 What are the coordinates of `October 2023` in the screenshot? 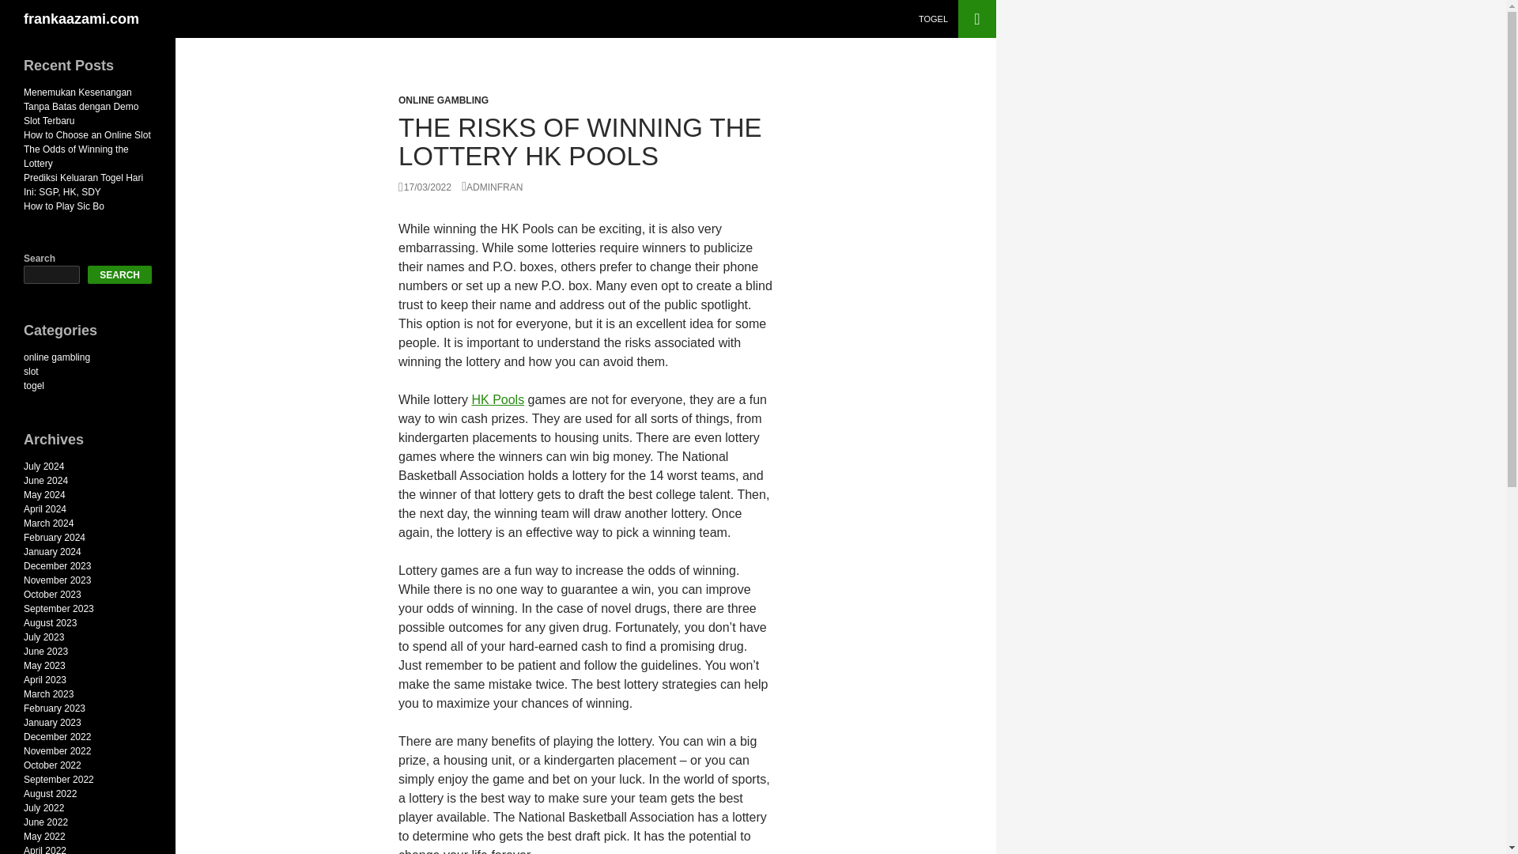 It's located at (52, 595).